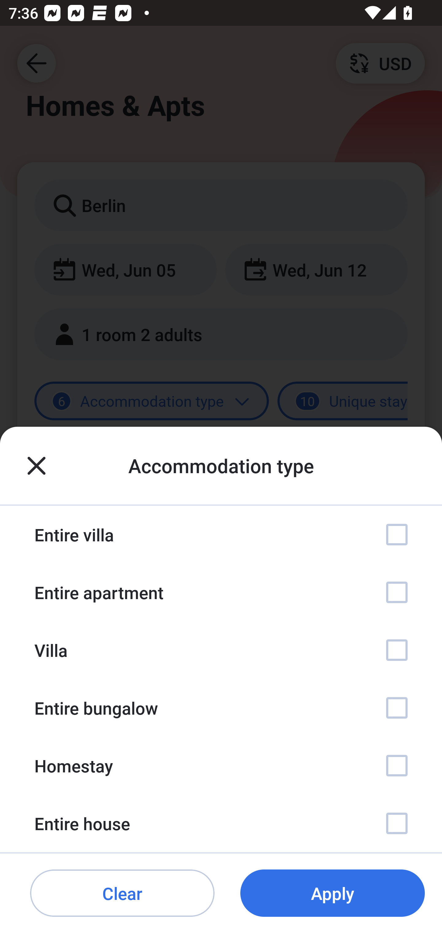 This screenshot has height=934, width=442. Describe the element at coordinates (221, 592) in the screenshot. I see `Entire apartment` at that location.